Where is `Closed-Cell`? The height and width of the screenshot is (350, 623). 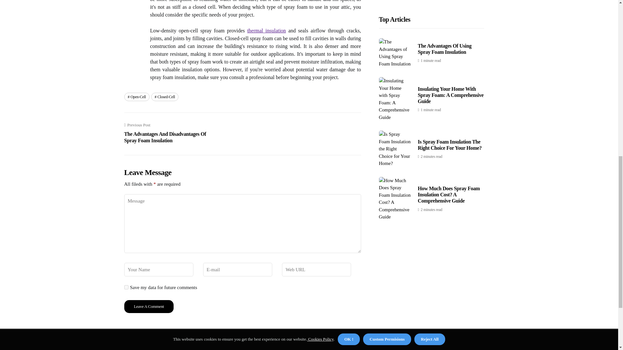
Closed-Cell is located at coordinates (165, 97).